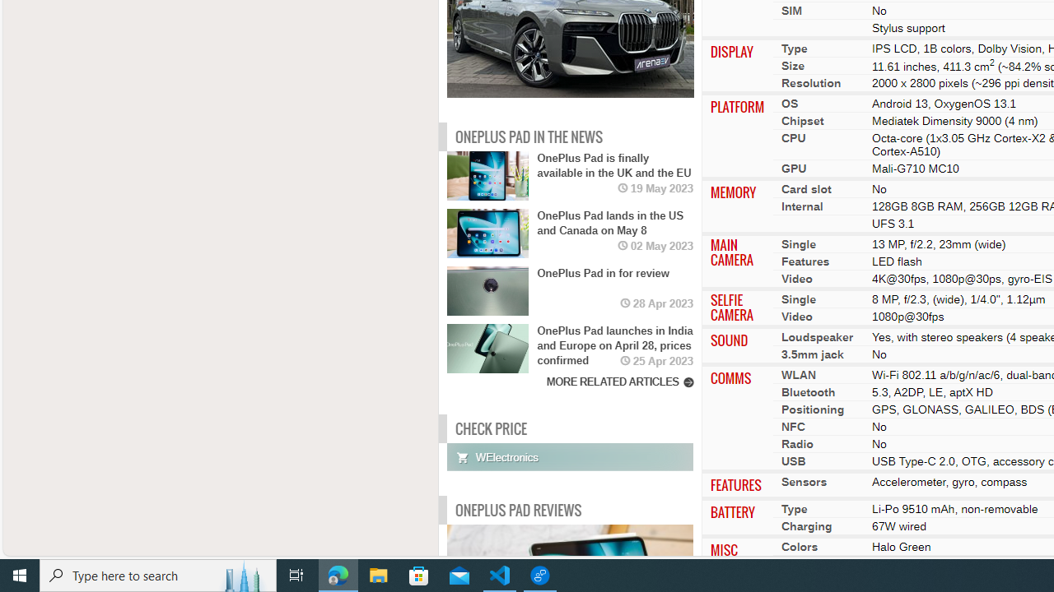 The width and height of the screenshot is (1054, 592). What do you see at coordinates (792, 65) in the screenshot?
I see `Size` at bounding box center [792, 65].